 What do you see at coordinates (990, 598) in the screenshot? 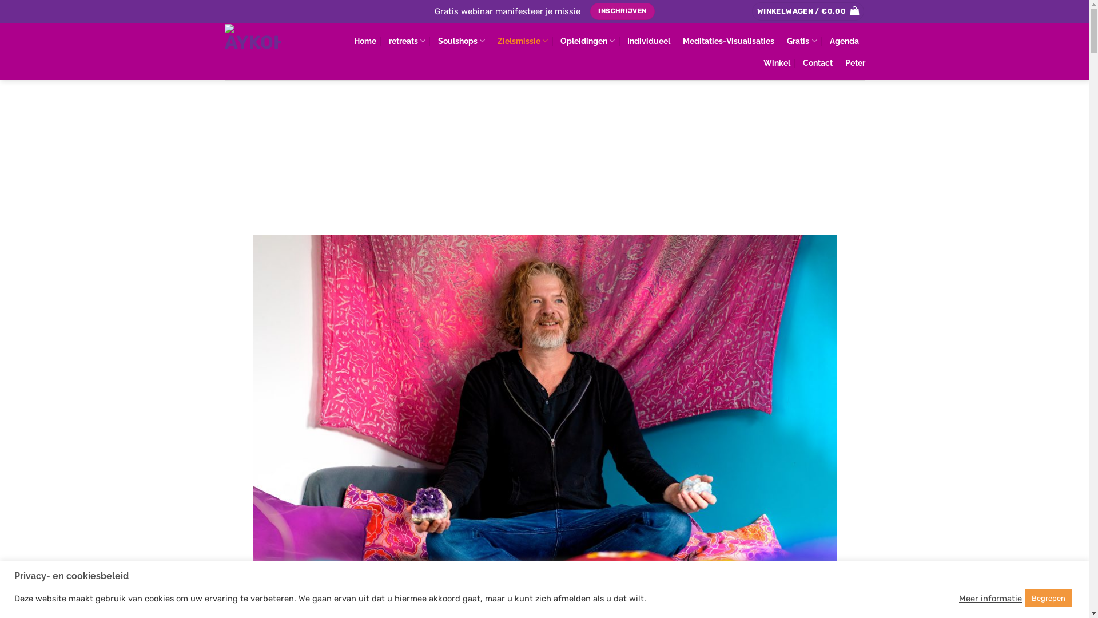
I see `Meer informatie` at bounding box center [990, 598].